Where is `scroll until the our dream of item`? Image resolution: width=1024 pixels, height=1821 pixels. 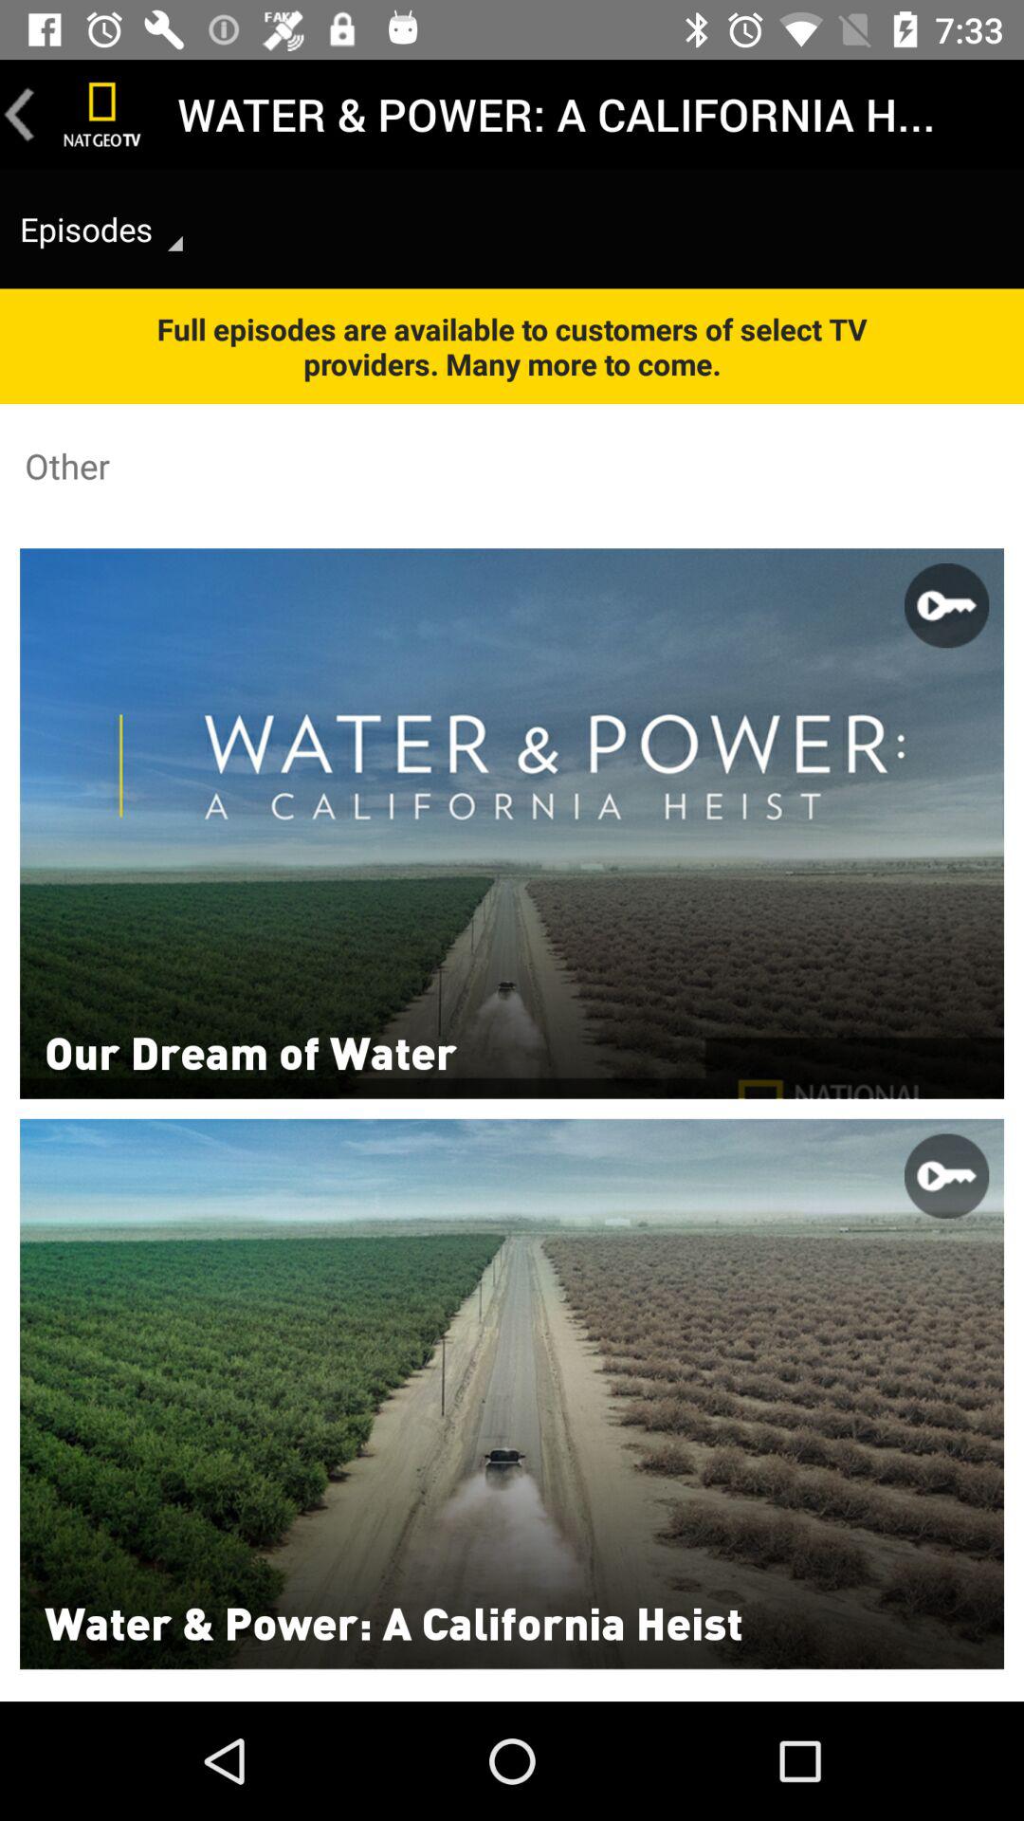 scroll until the our dream of item is located at coordinates (250, 1051).